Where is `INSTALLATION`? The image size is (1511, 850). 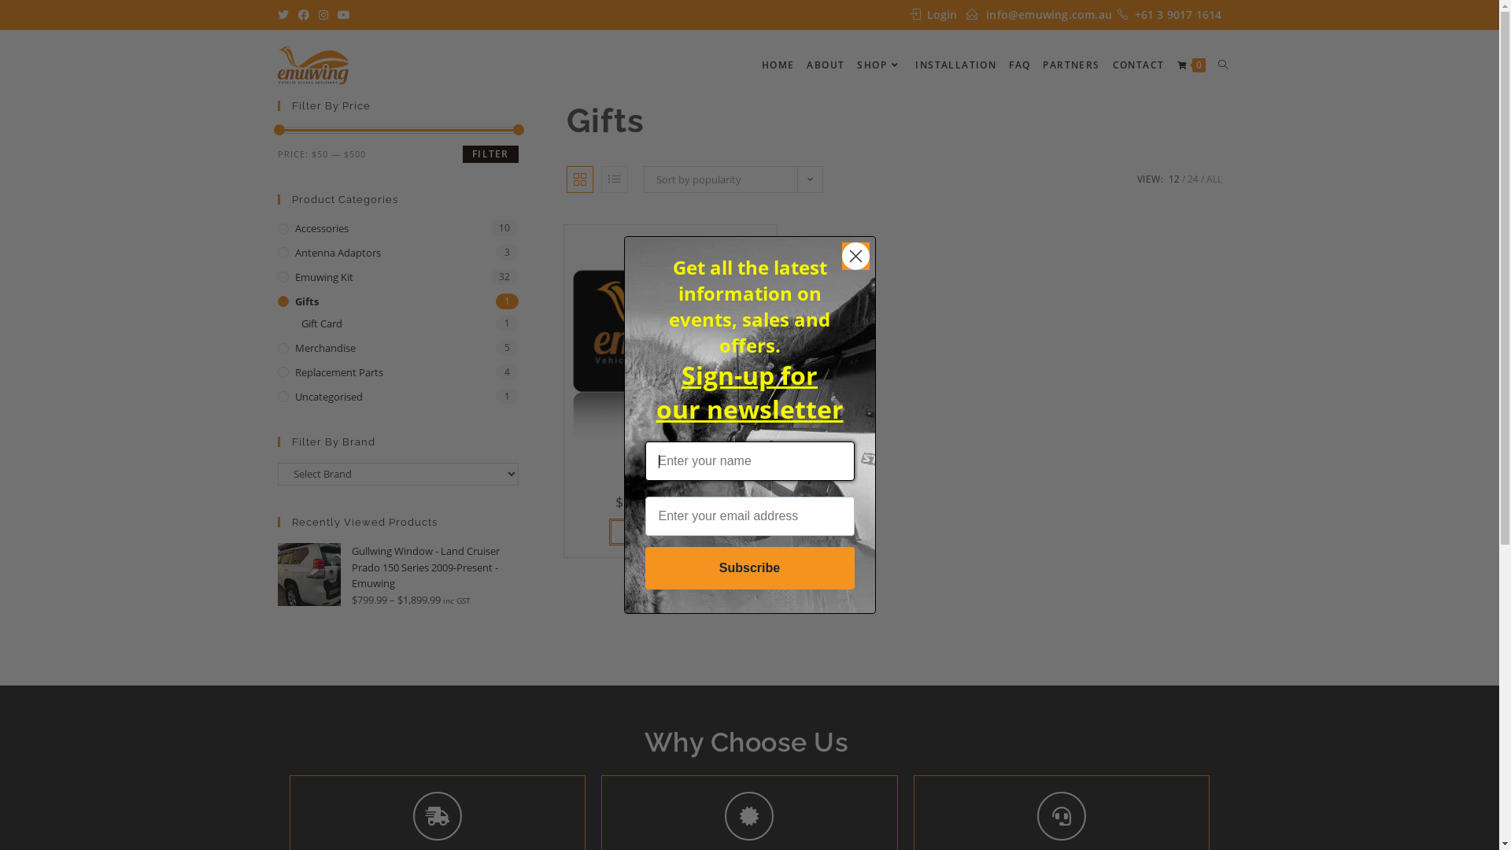 INSTALLATION is located at coordinates (955, 65).